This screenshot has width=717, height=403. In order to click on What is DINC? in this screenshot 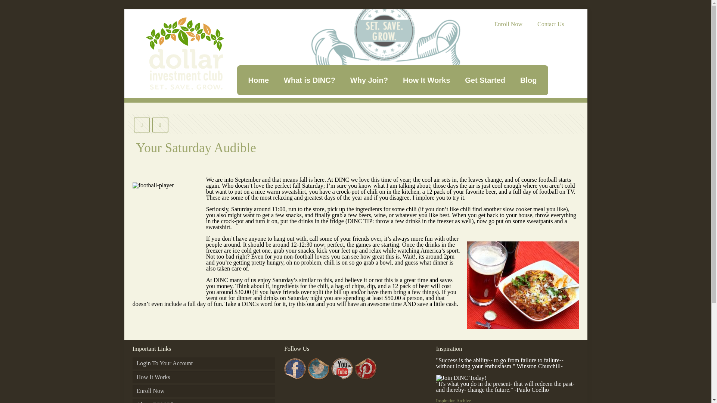, I will do `click(309, 80)`.